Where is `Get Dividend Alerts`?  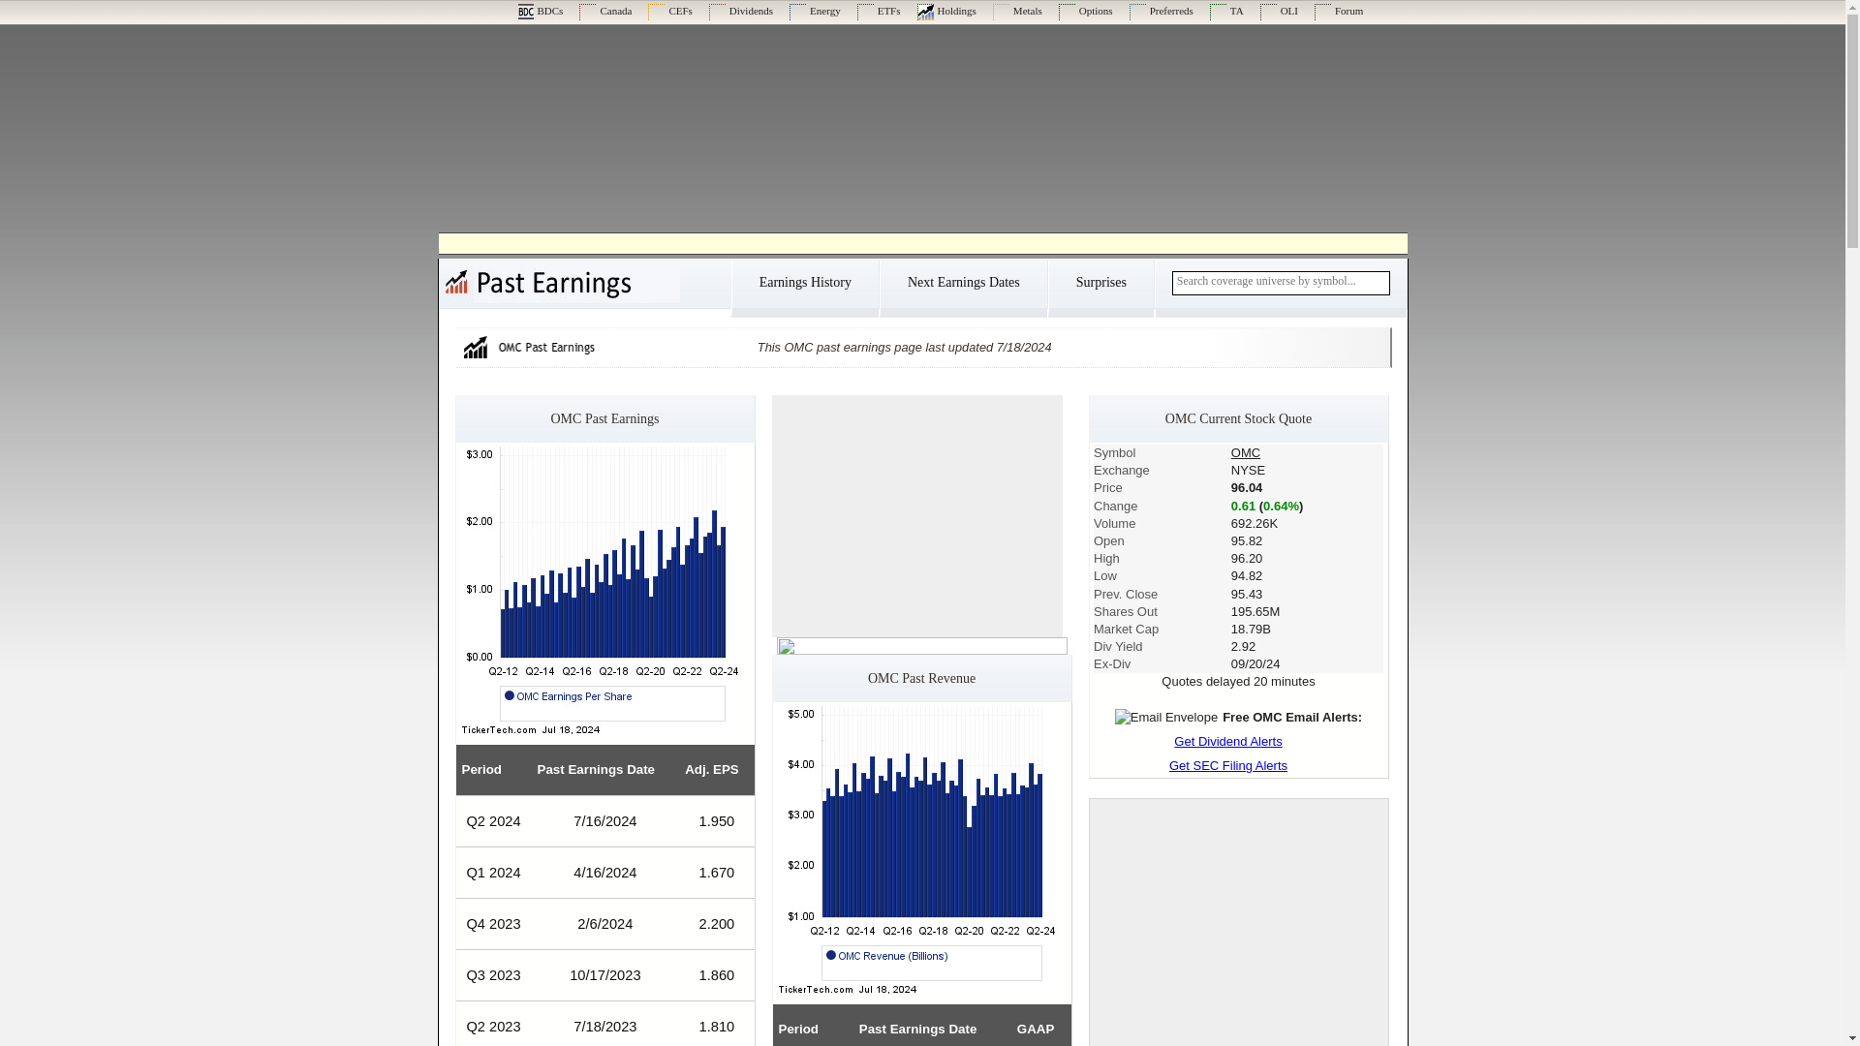
Get Dividend Alerts is located at coordinates (1238, 742).